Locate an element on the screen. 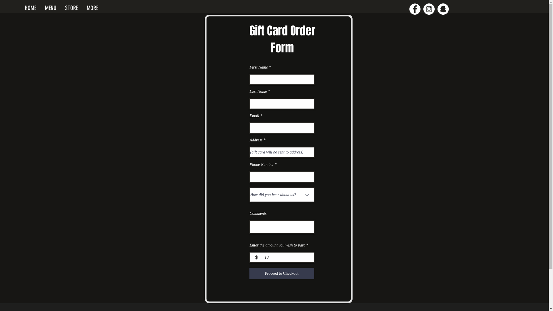 This screenshot has height=311, width=553. HOME is located at coordinates (31, 8).